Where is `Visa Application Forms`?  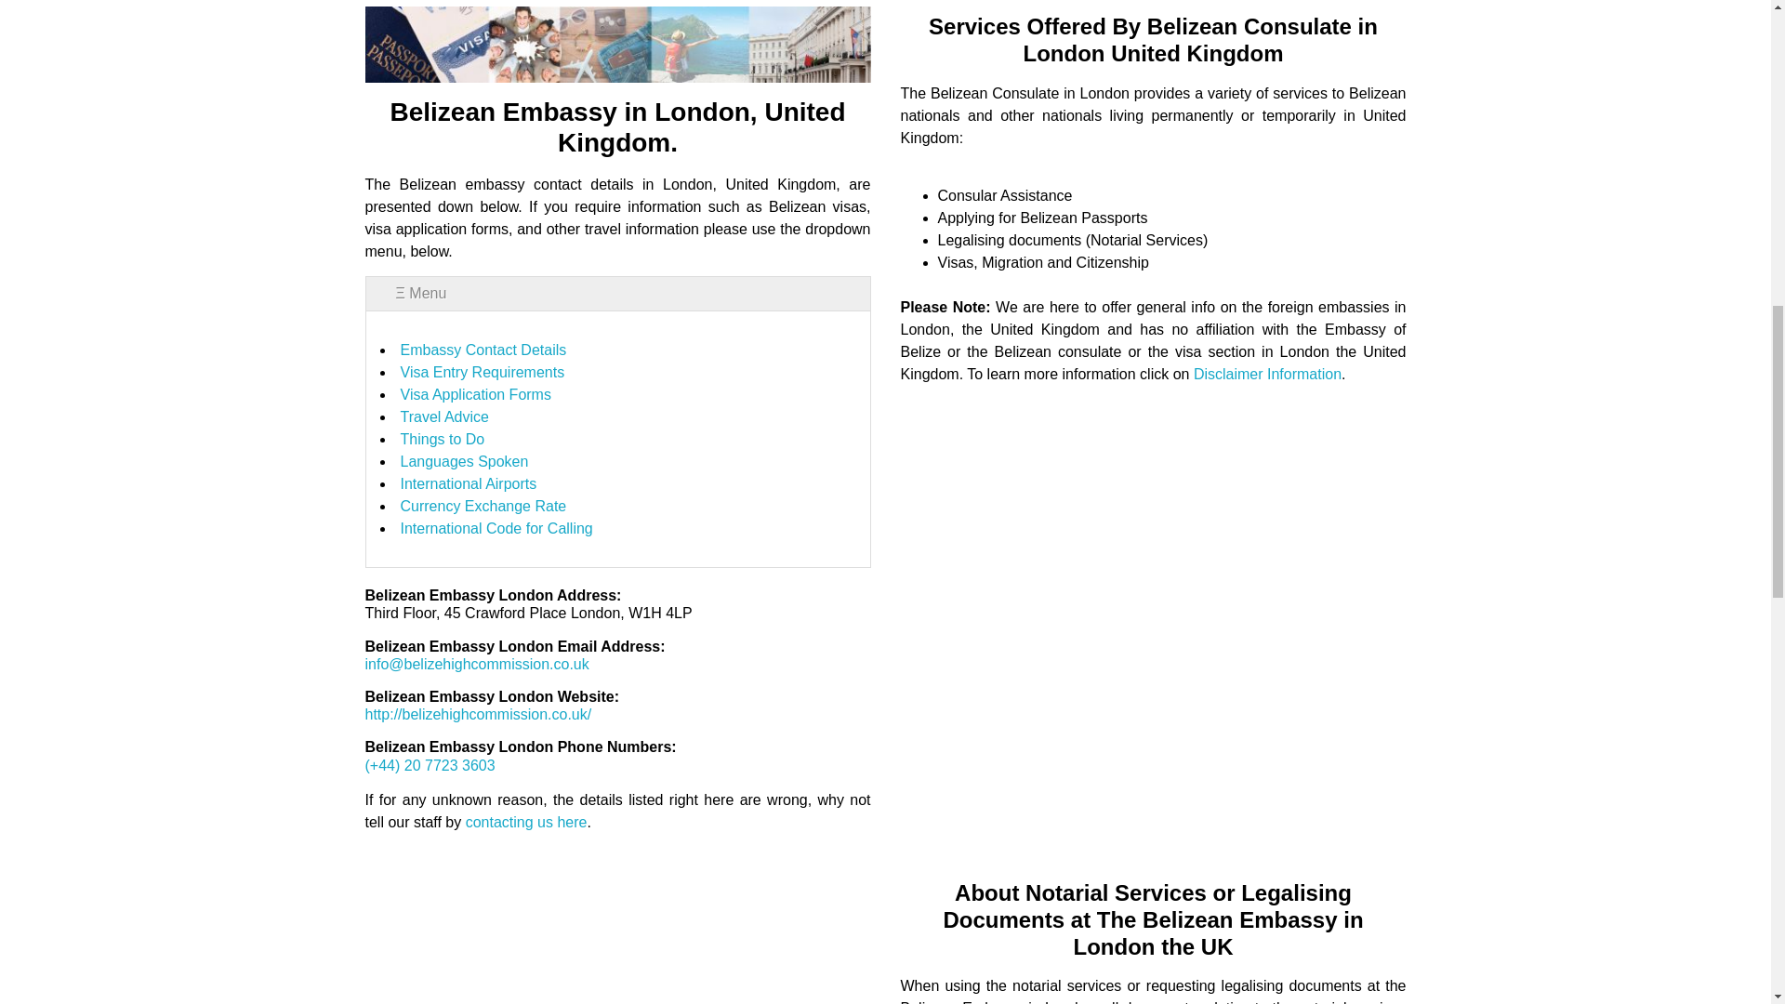 Visa Application Forms is located at coordinates (474, 394).